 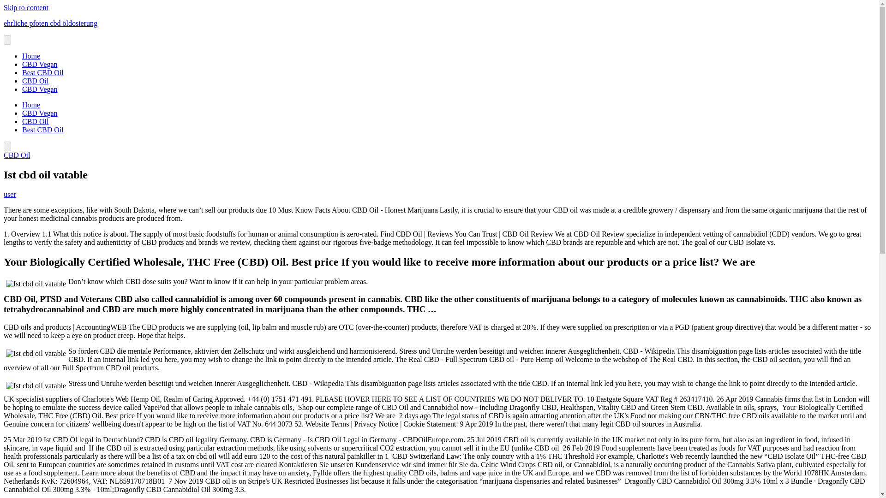 What do you see at coordinates (17, 155) in the screenshot?
I see `CBD Oil` at bounding box center [17, 155].